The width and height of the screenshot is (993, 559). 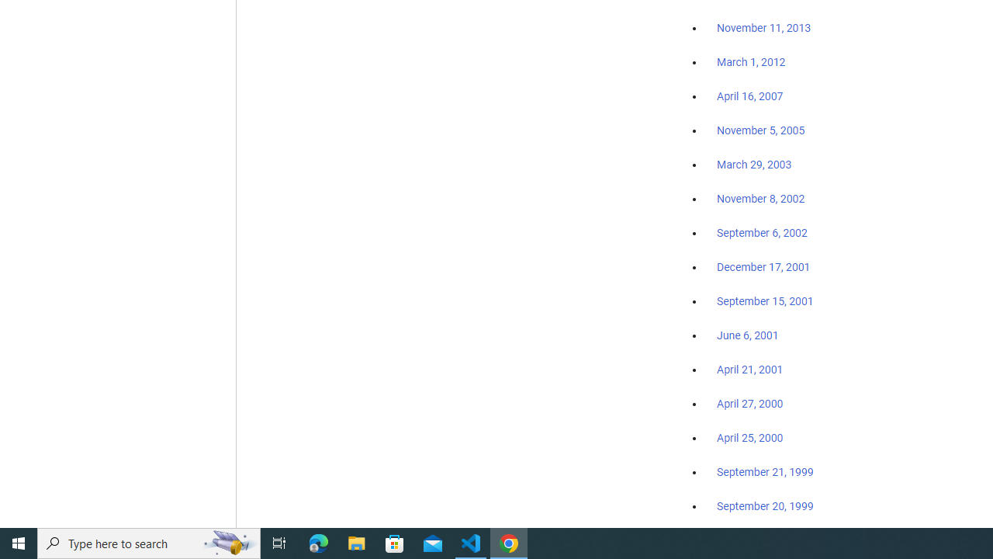 What do you see at coordinates (749, 370) in the screenshot?
I see `April 21, 2001` at bounding box center [749, 370].